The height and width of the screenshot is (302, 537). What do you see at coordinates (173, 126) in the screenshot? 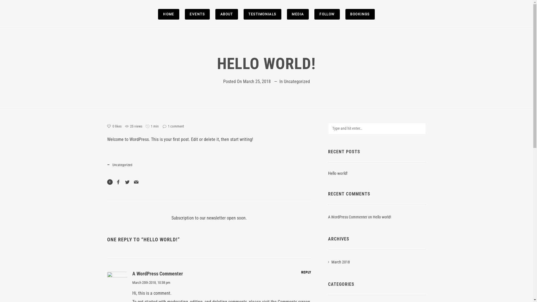
I see `1 comment` at bounding box center [173, 126].